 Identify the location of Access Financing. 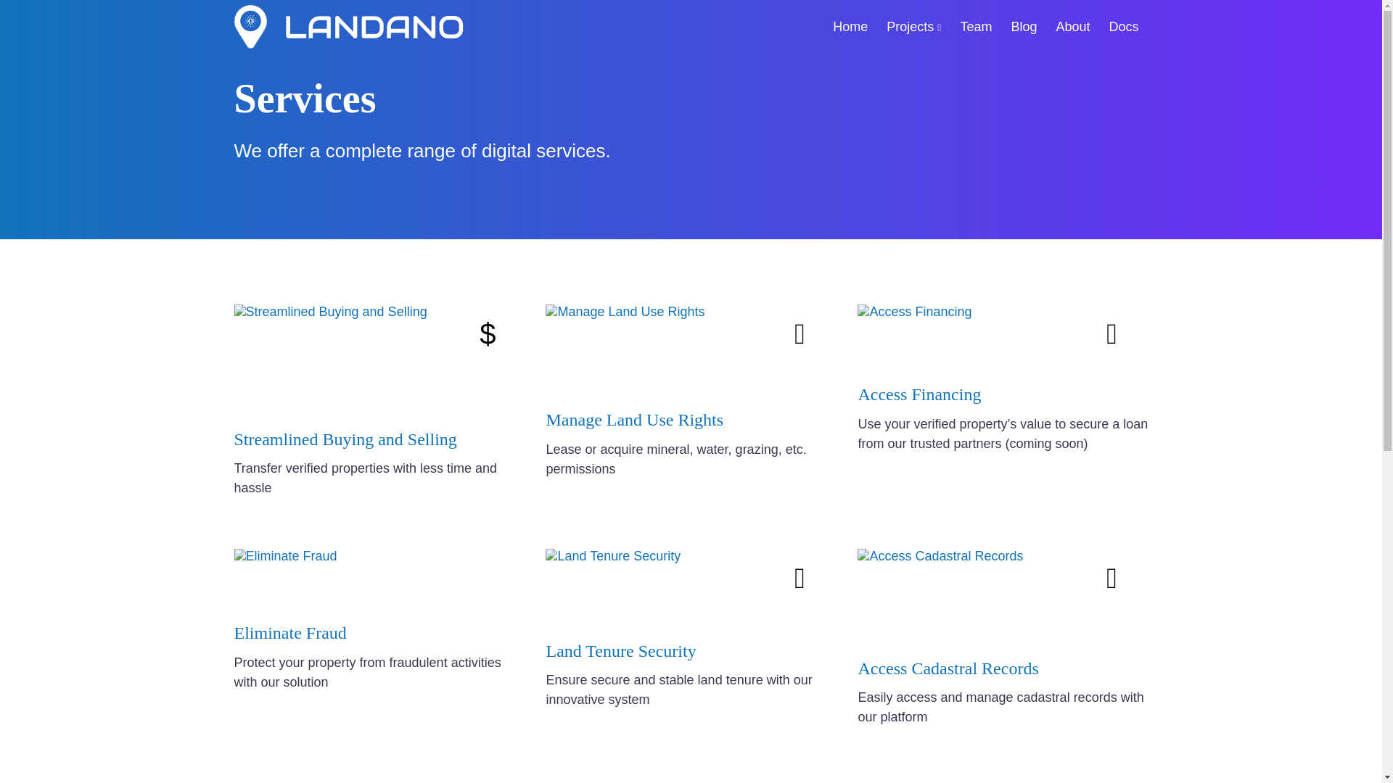
(919, 394).